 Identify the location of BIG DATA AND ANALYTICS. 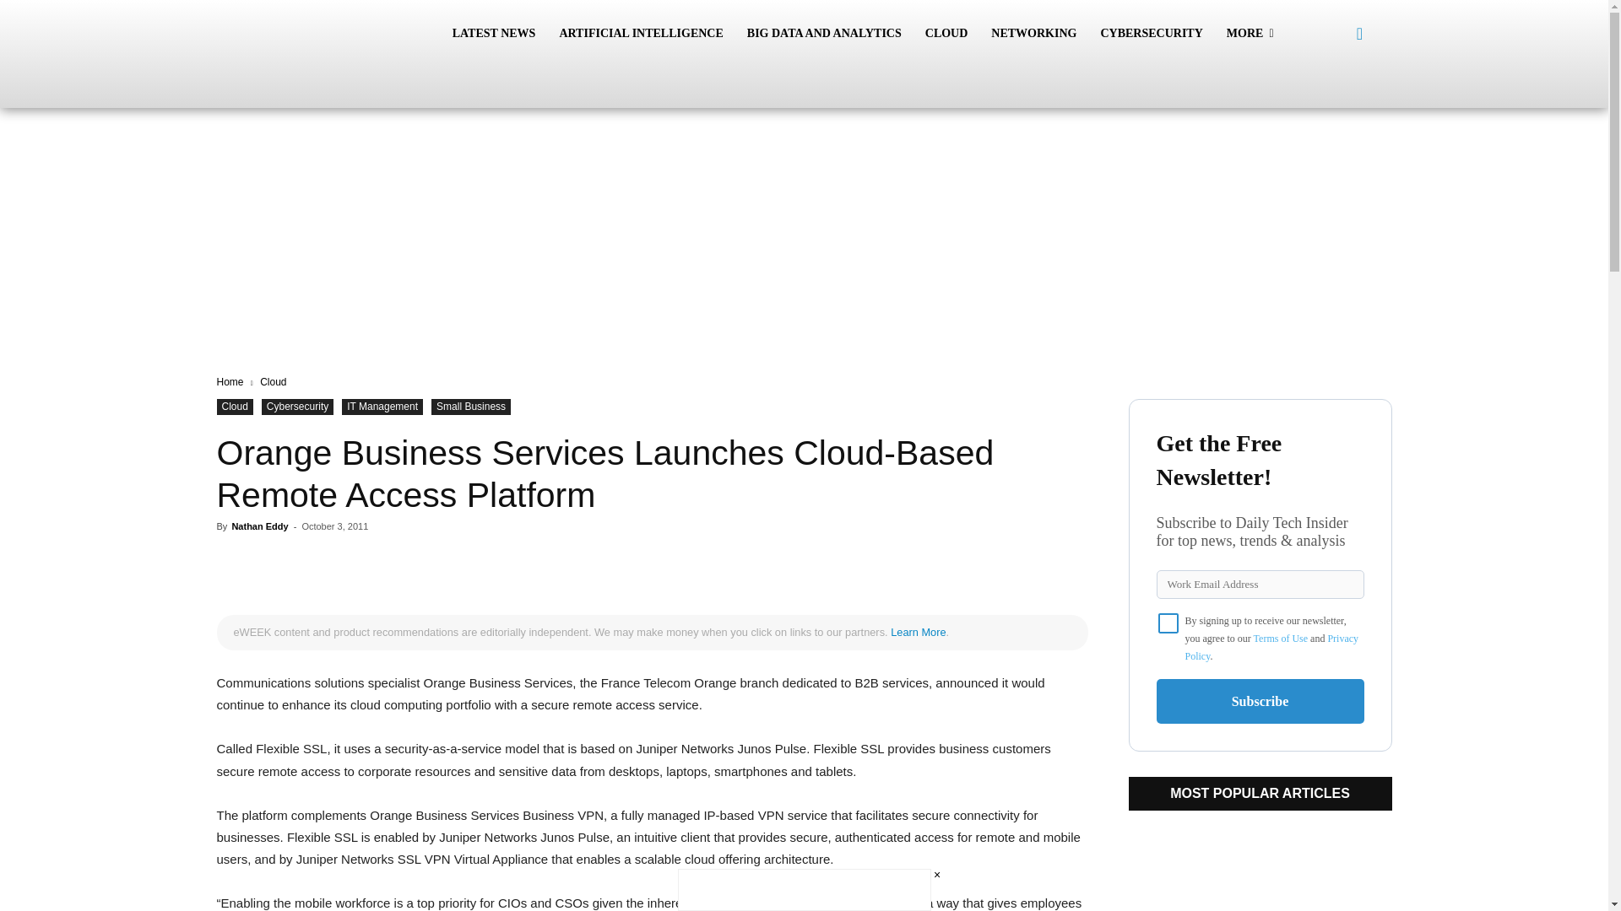
(824, 34).